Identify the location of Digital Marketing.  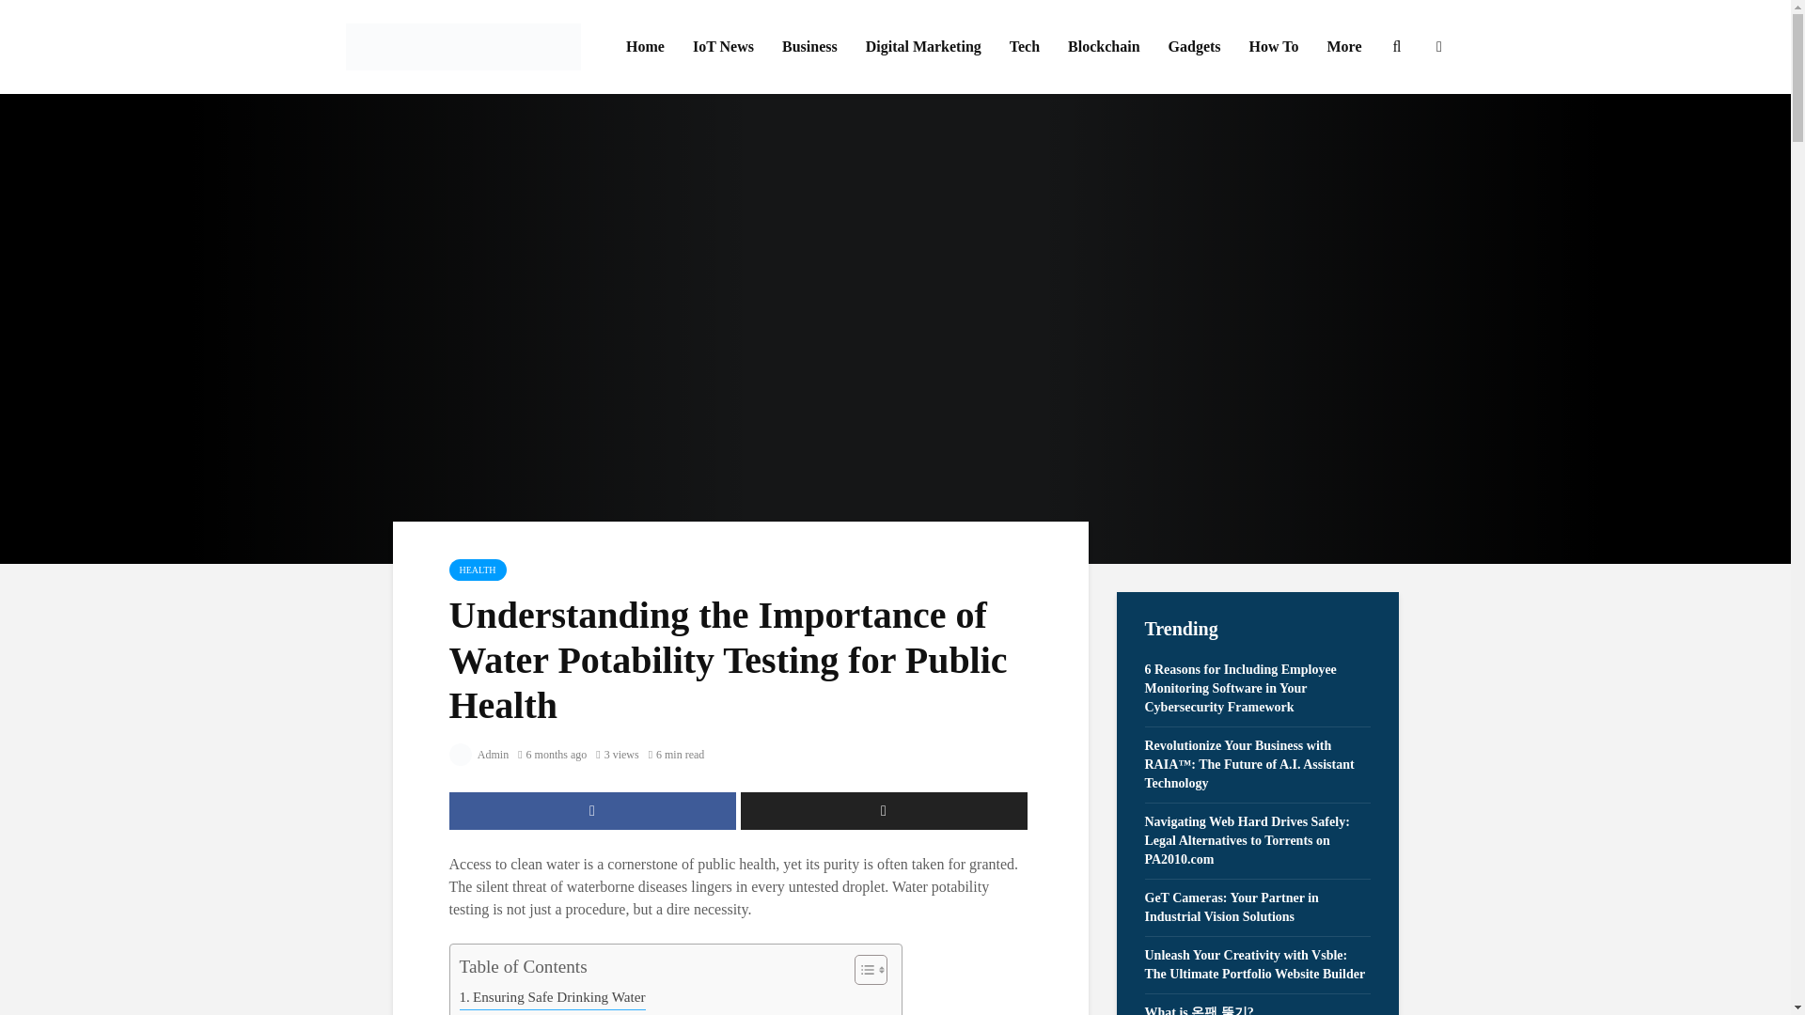
(923, 47).